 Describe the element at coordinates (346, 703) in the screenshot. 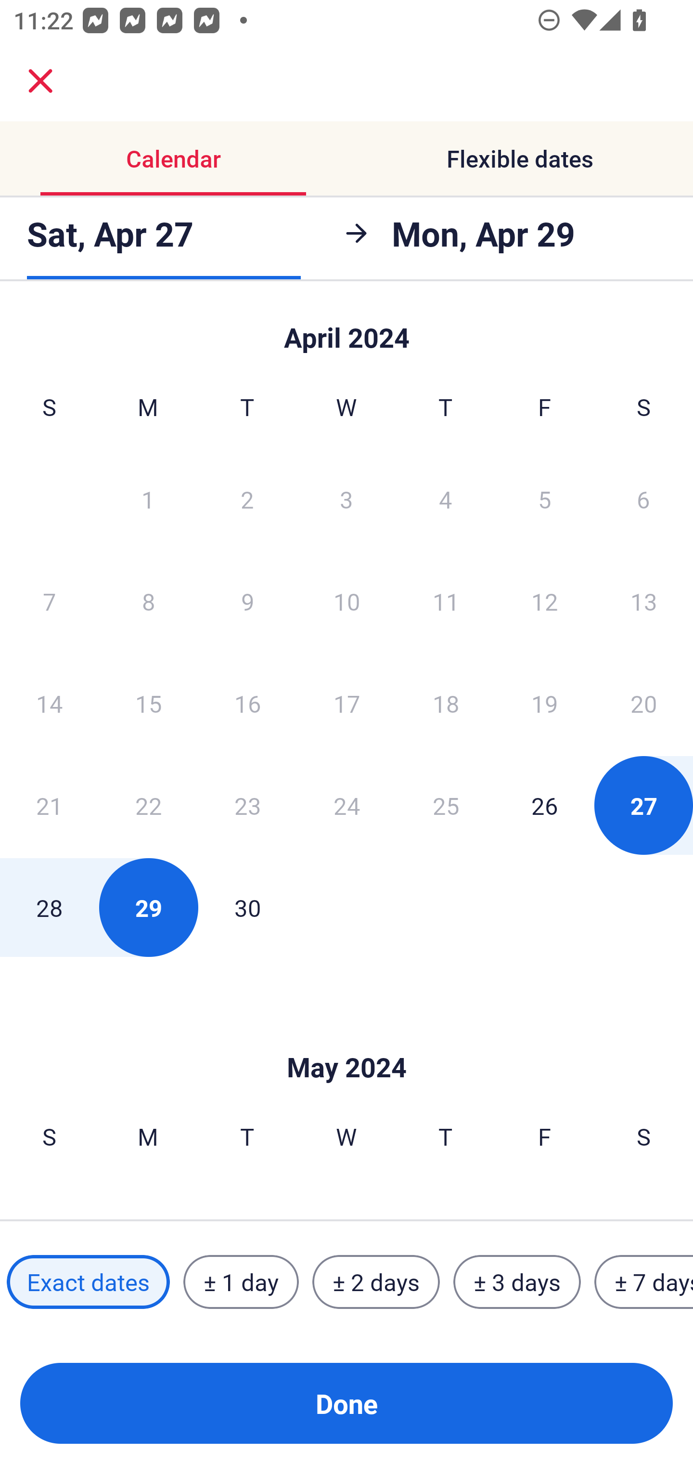

I see `17 Wednesday, April 17, 2024` at that location.